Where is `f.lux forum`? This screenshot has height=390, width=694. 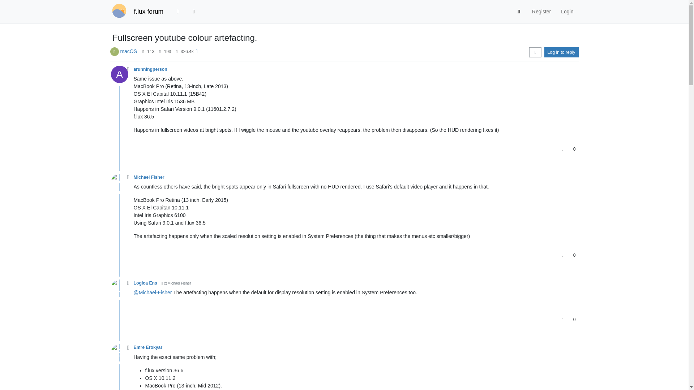
f.lux forum is located at coordinates (148, 12).